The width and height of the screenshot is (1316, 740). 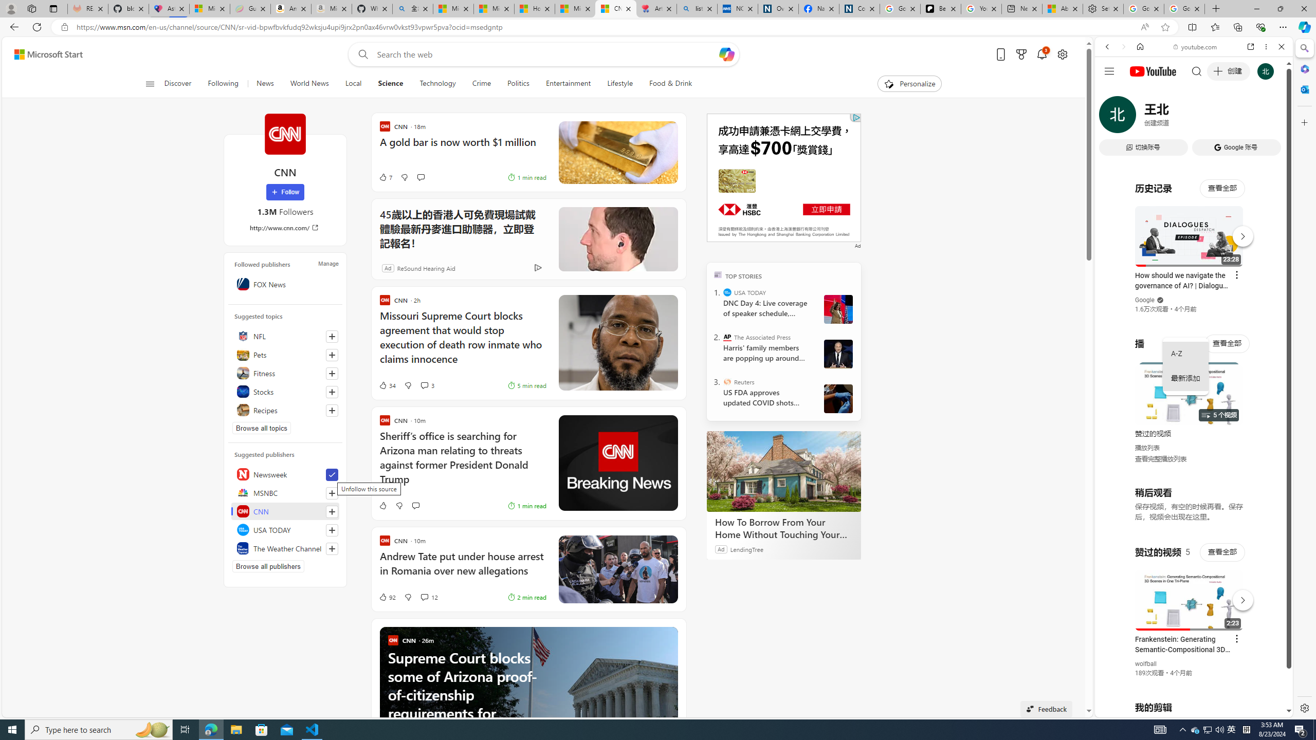 What do you see at coordinates (1220, 117) in the screenshot?
I see `Search Filter, Search Tools` at bounding box center [1220, 117].